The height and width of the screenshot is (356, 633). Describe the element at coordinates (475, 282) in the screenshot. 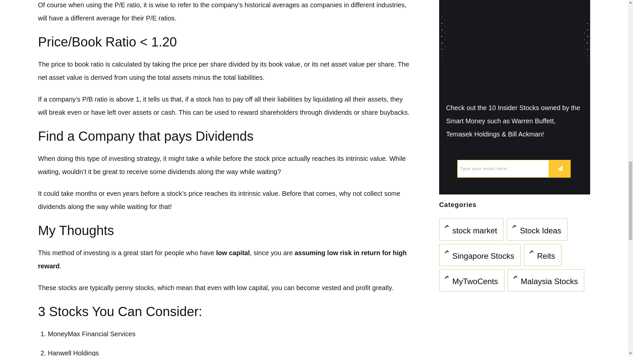

I see `MyTwoCents` at that location.